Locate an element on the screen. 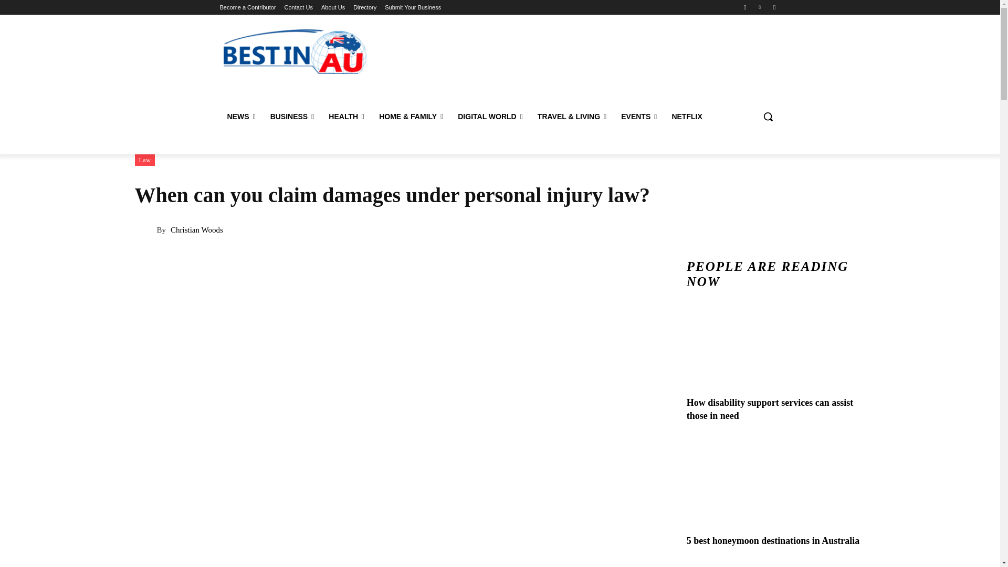  Facebook is located at coordinates (744, 7).